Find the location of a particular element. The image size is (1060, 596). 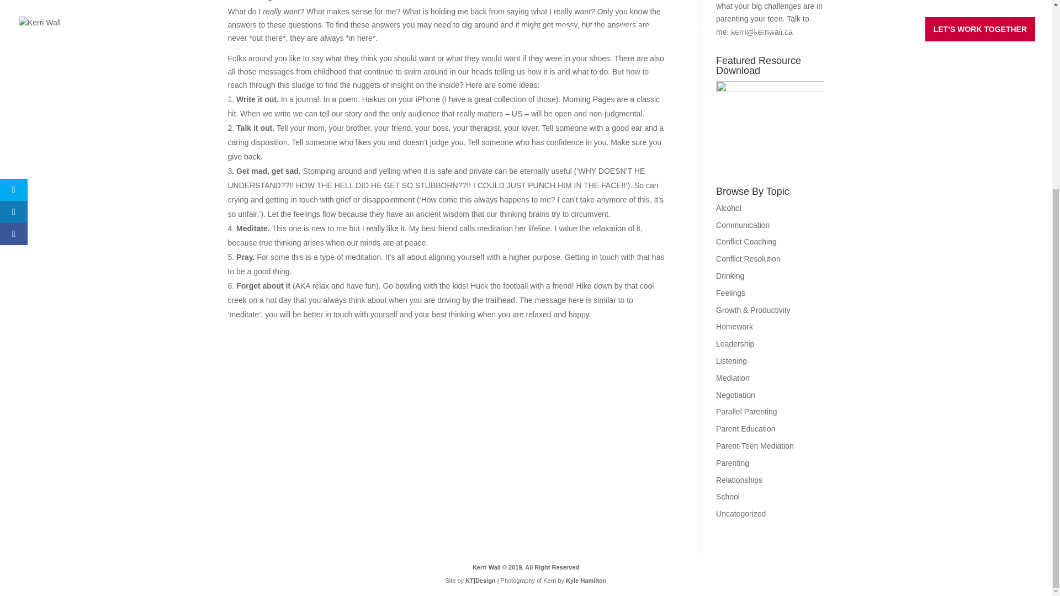

Kyle Hamilton is located at coordinates (586, 581).